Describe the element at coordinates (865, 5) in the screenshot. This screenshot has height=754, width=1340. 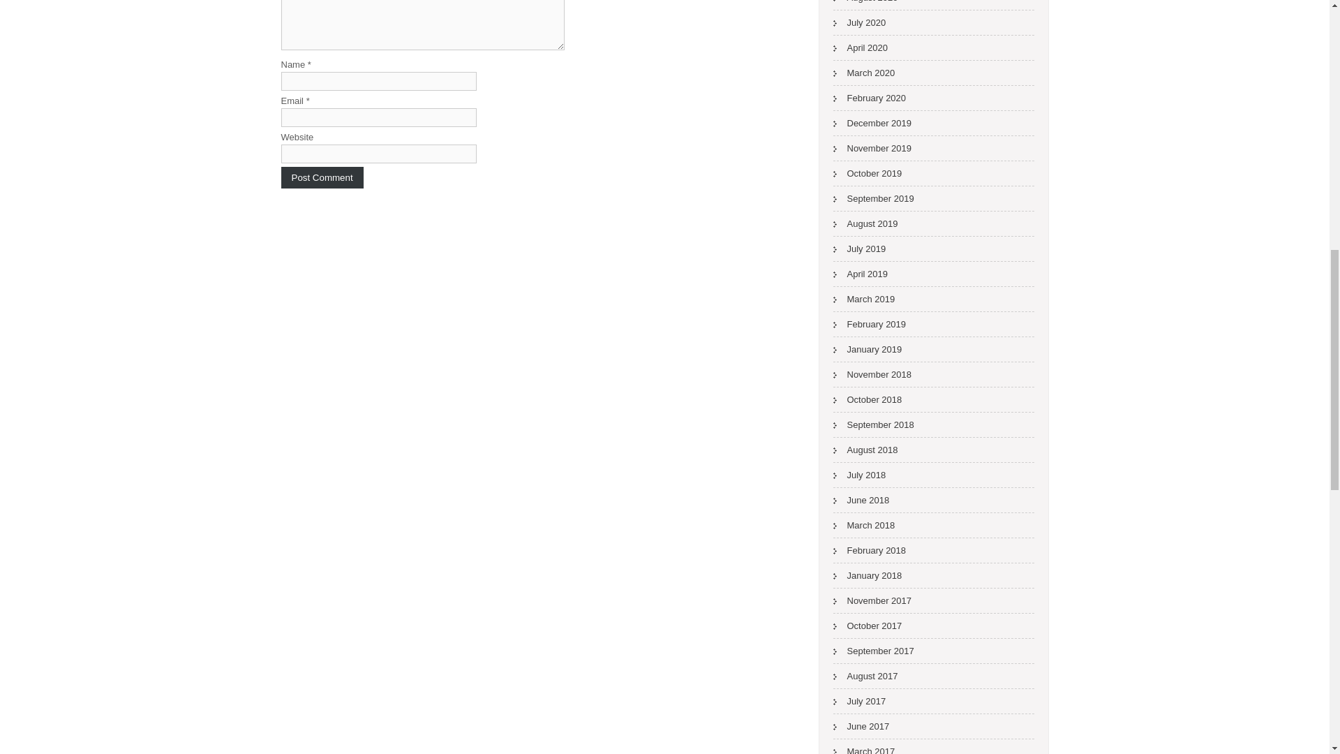
I see `August 2020` at that location.